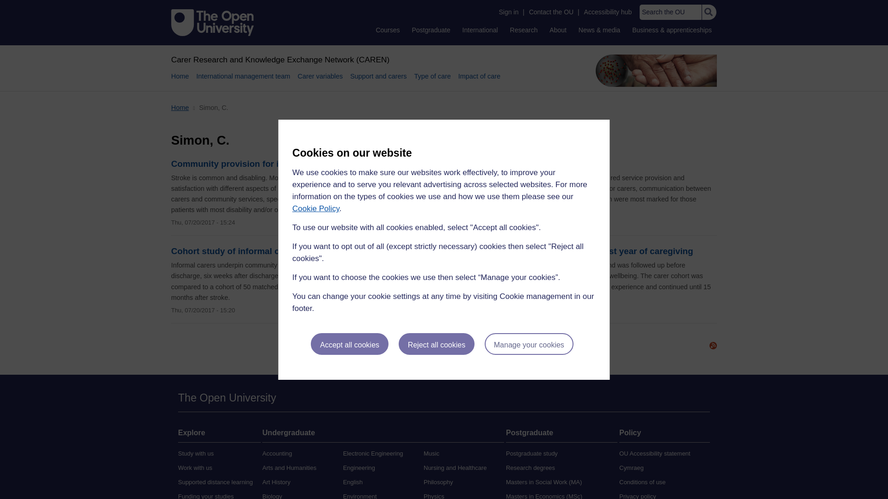  What do you see at coordinates (713, 346) in the screenshot?
I see `Subscribe to RSS - Simon, C.` at bounding box center [713, 346].